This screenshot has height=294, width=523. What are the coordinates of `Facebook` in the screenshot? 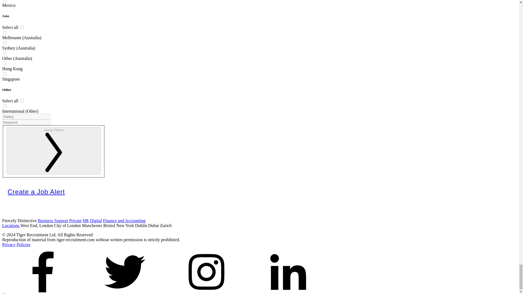 It's located at (43, 291).